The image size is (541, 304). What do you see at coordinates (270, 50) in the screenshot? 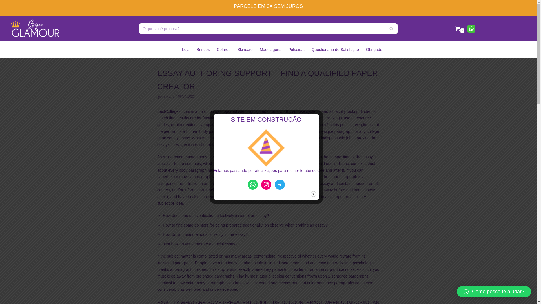
I see `Maquiagens` at bounding box center [270, 50].